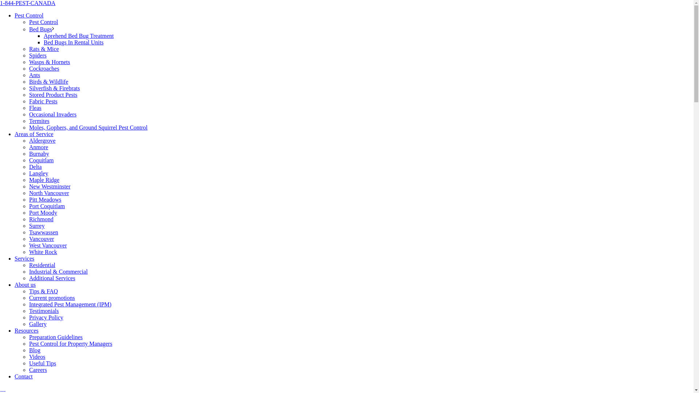  What do you see at coordinates (74, 42) in the screenshot?
I see `Bed Bugs In Rental Units` at bounding box center [74, 42].